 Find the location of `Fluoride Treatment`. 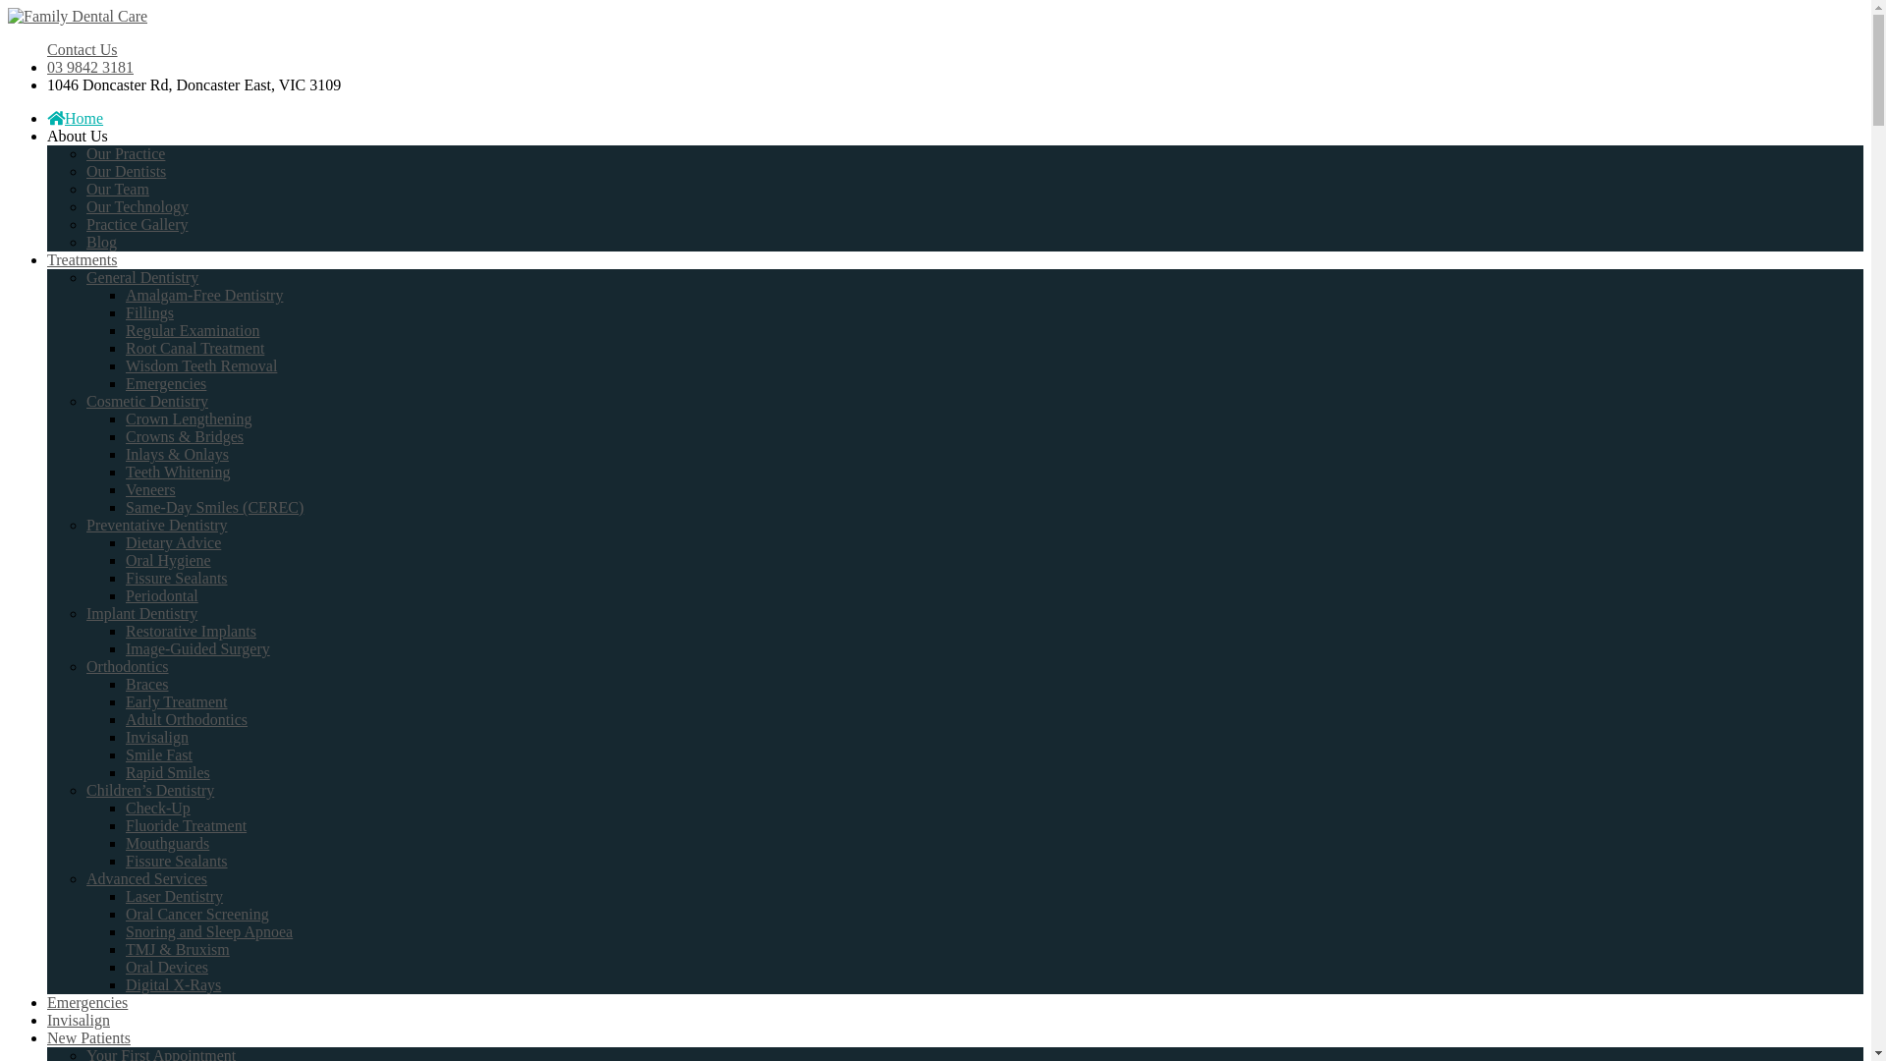

Fluoride Treatment is located at coordinates (187, 825).